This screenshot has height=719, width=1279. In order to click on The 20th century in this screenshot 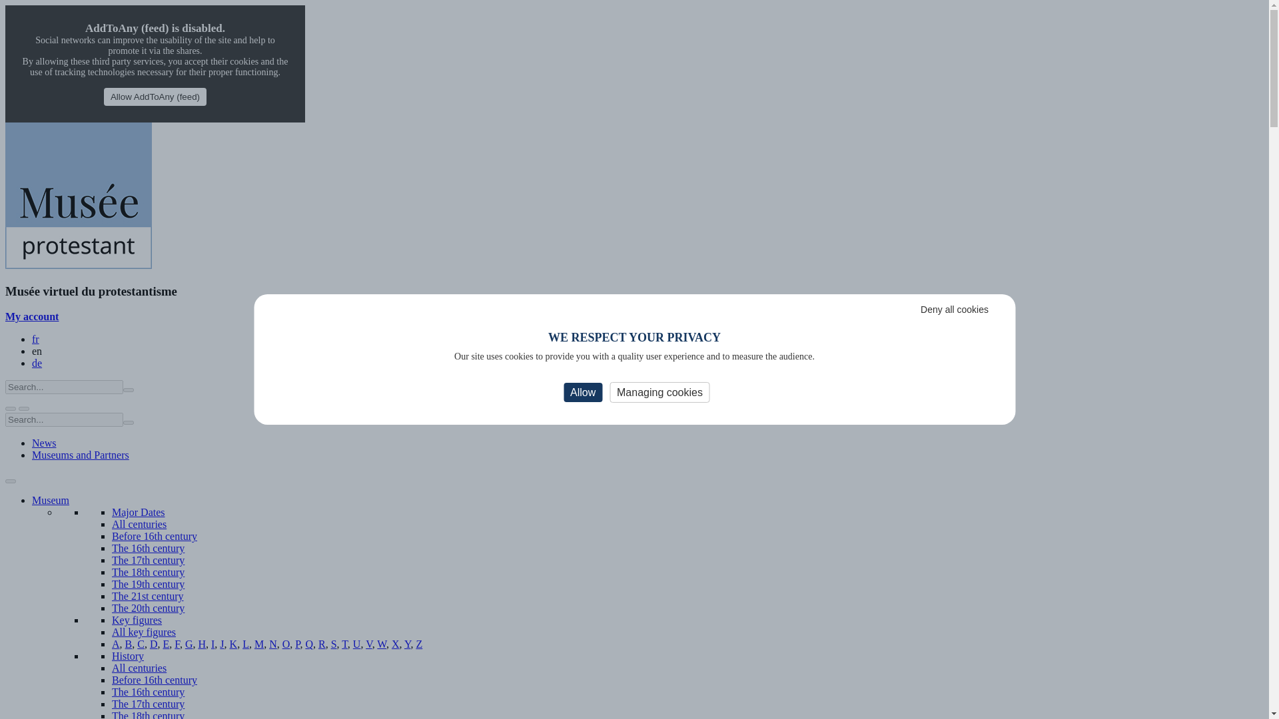, I will do `click(148, 608)`.